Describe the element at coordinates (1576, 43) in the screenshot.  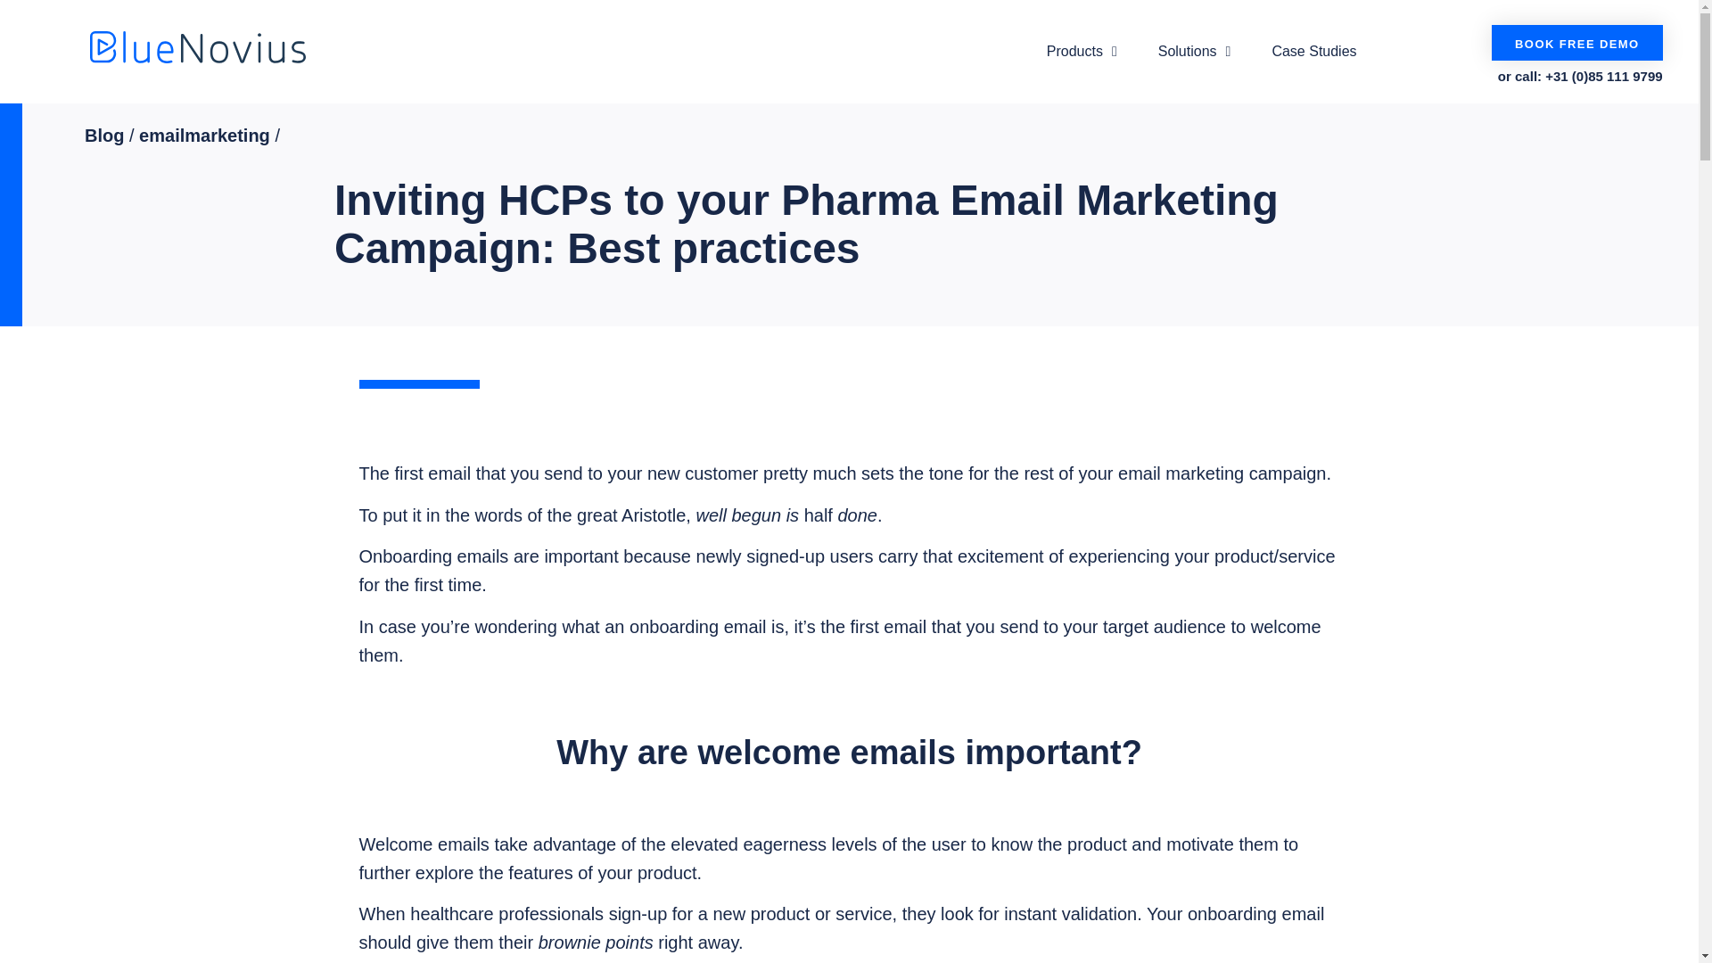
I see `BOOK FREE DEMO` at that location.